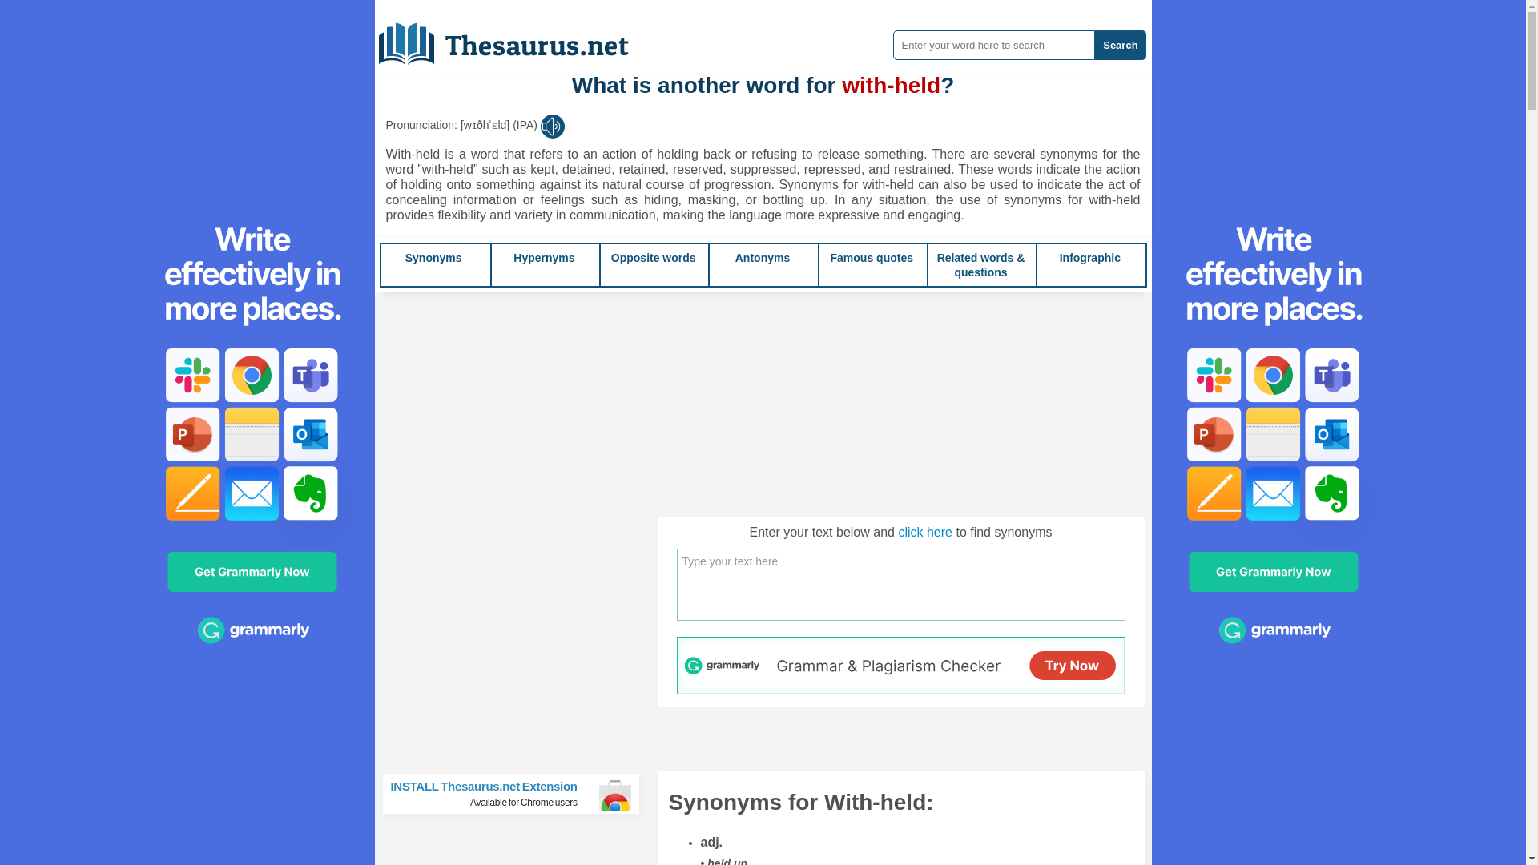 Image resolution: width=1538 pixels, height=865 pixels. Describe the element at coordinates (515, 38) in the screenshot. I see `Thesaurus.net` at that location.